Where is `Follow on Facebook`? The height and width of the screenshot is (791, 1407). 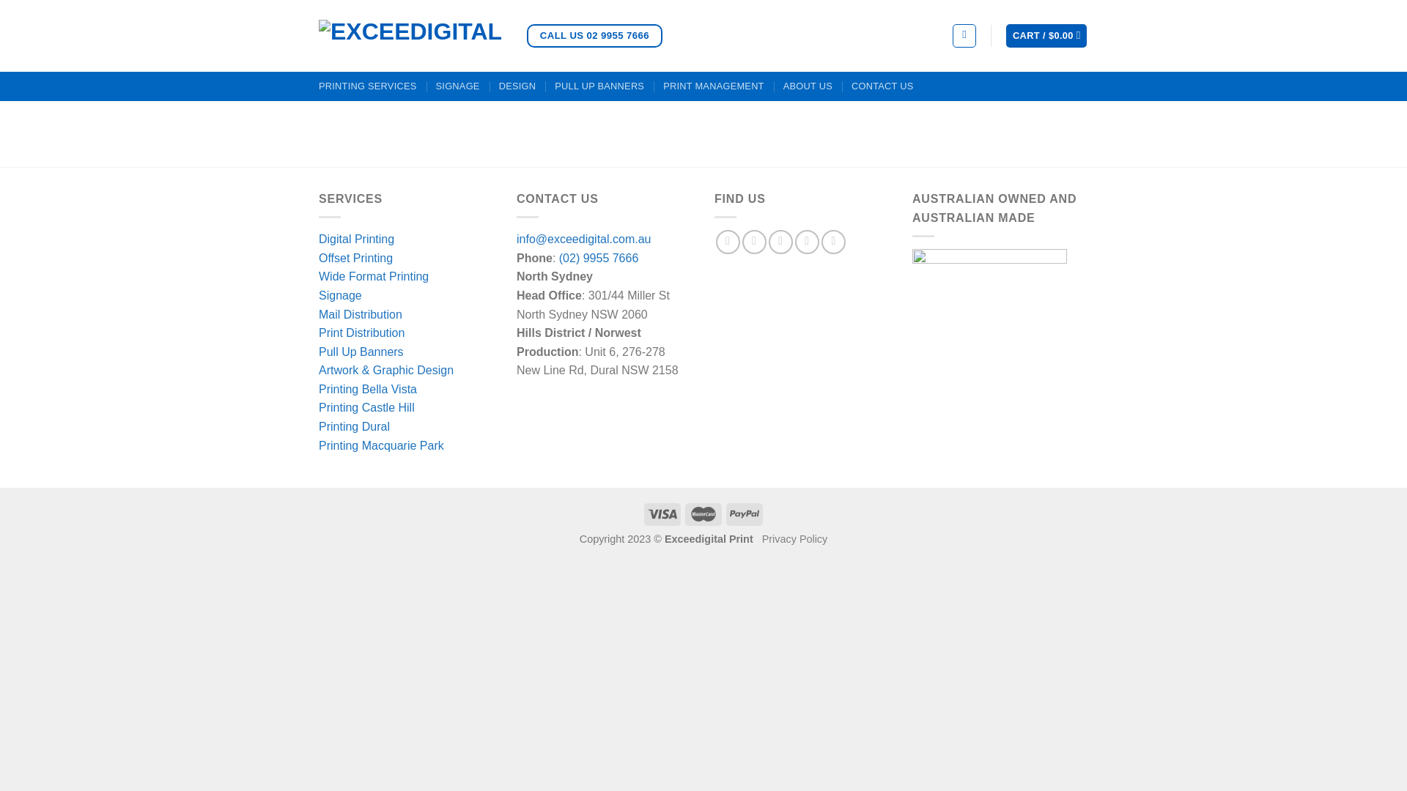
Follow on Facebook is located at coordinates (728, 242).